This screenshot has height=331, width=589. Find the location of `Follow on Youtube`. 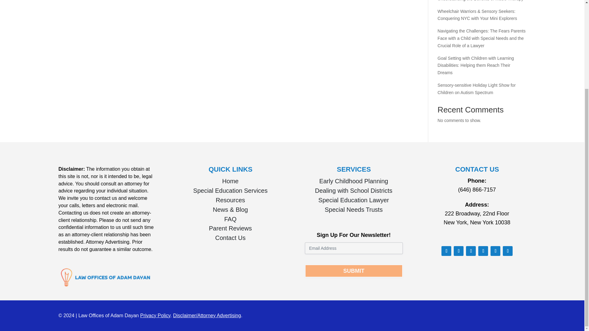

Follow on Youtube is located at coordinates (458, 251).